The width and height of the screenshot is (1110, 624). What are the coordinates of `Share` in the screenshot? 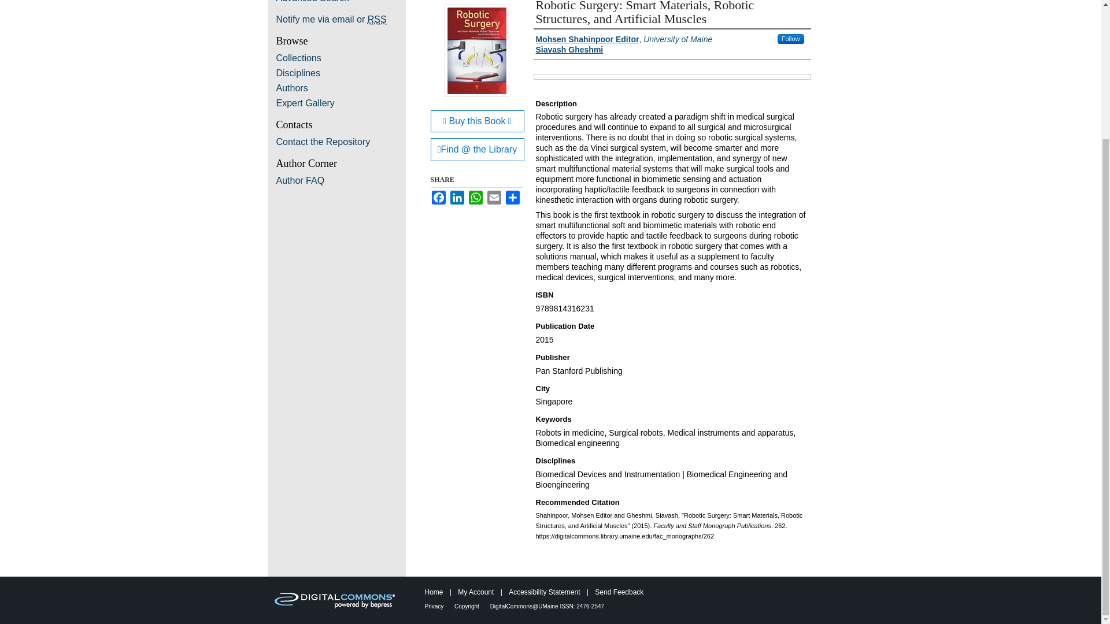 It's located at (512, 198).